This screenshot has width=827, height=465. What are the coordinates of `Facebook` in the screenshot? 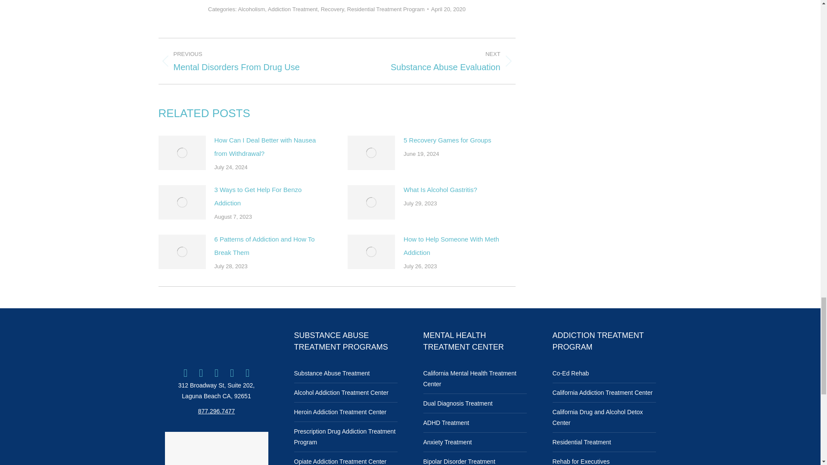 It's located at (185, 373).